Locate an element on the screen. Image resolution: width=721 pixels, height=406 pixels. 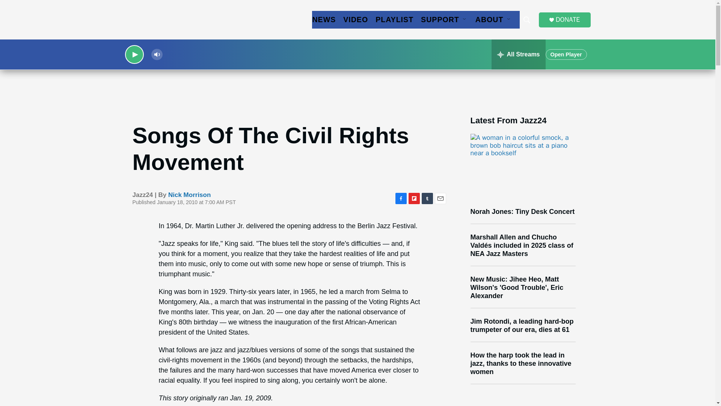
VIDEO is located at coordinates (355, 20).